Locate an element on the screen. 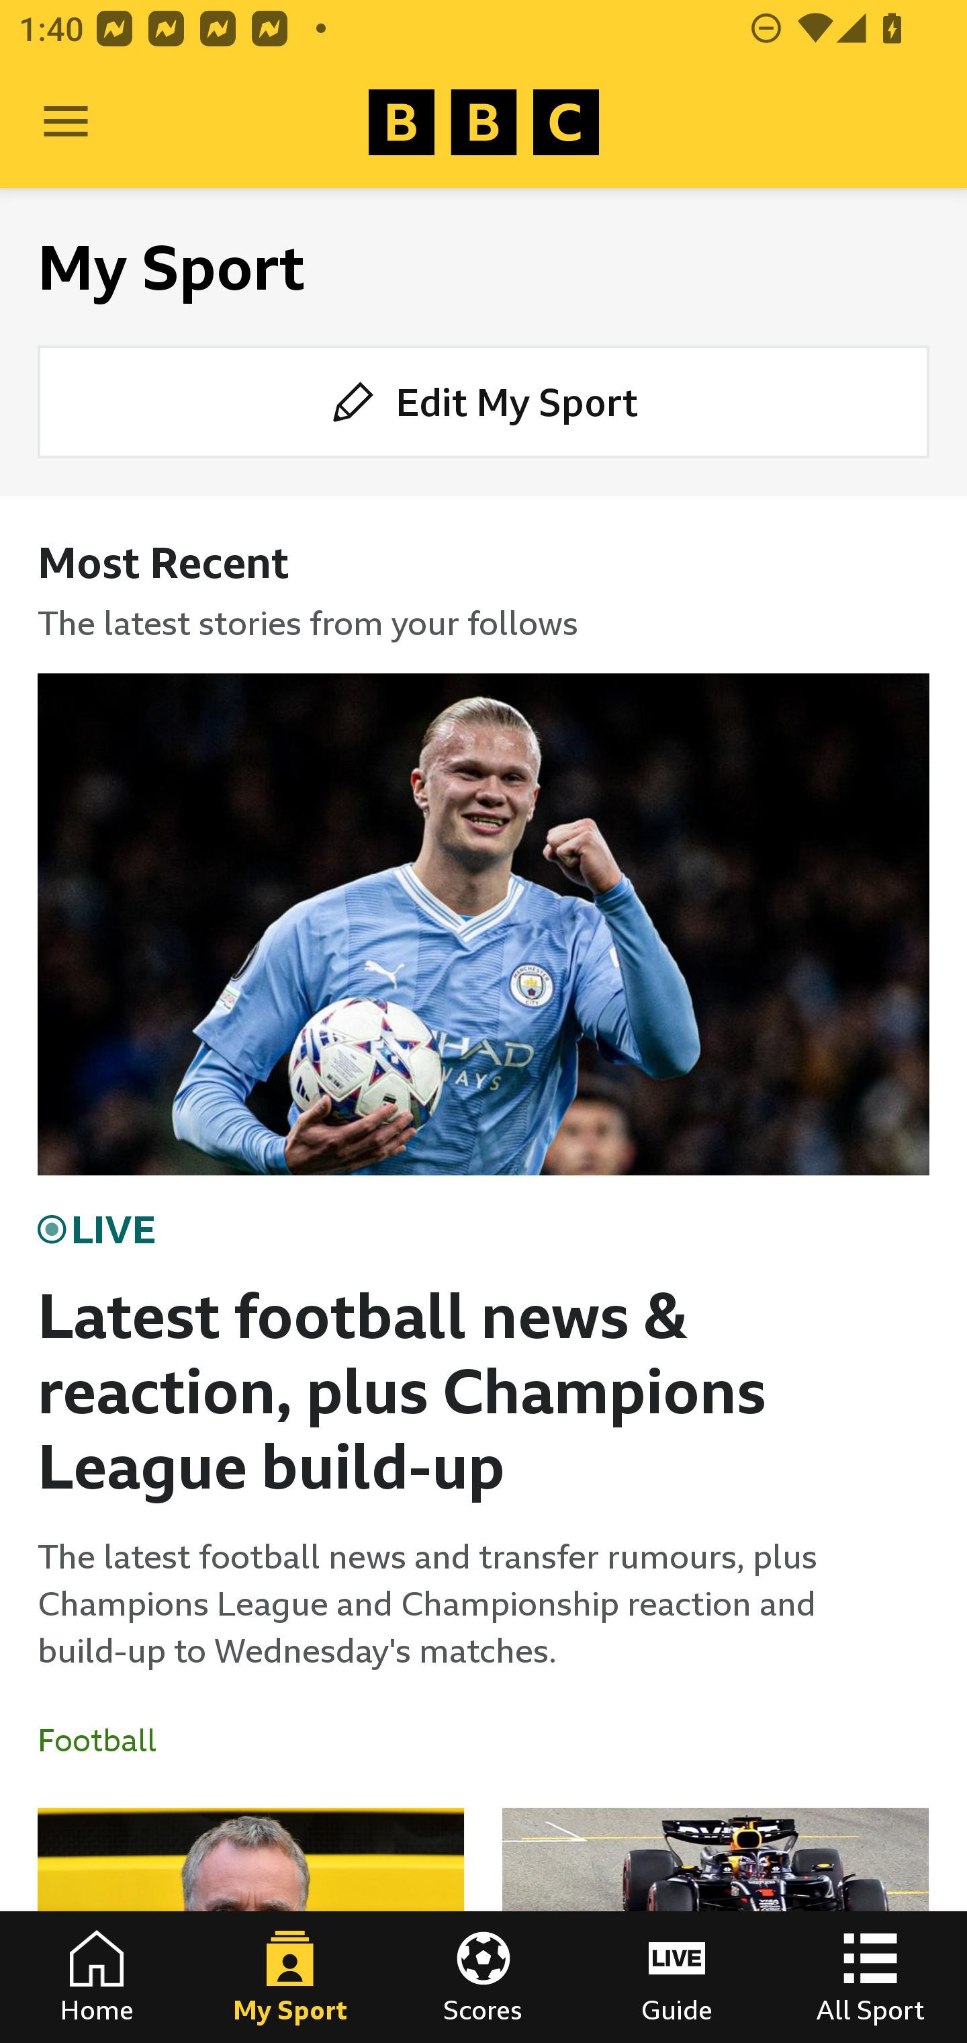 The width and height of the screenshot is (967, 2043). Scores is located at coordinates (483, 1977).